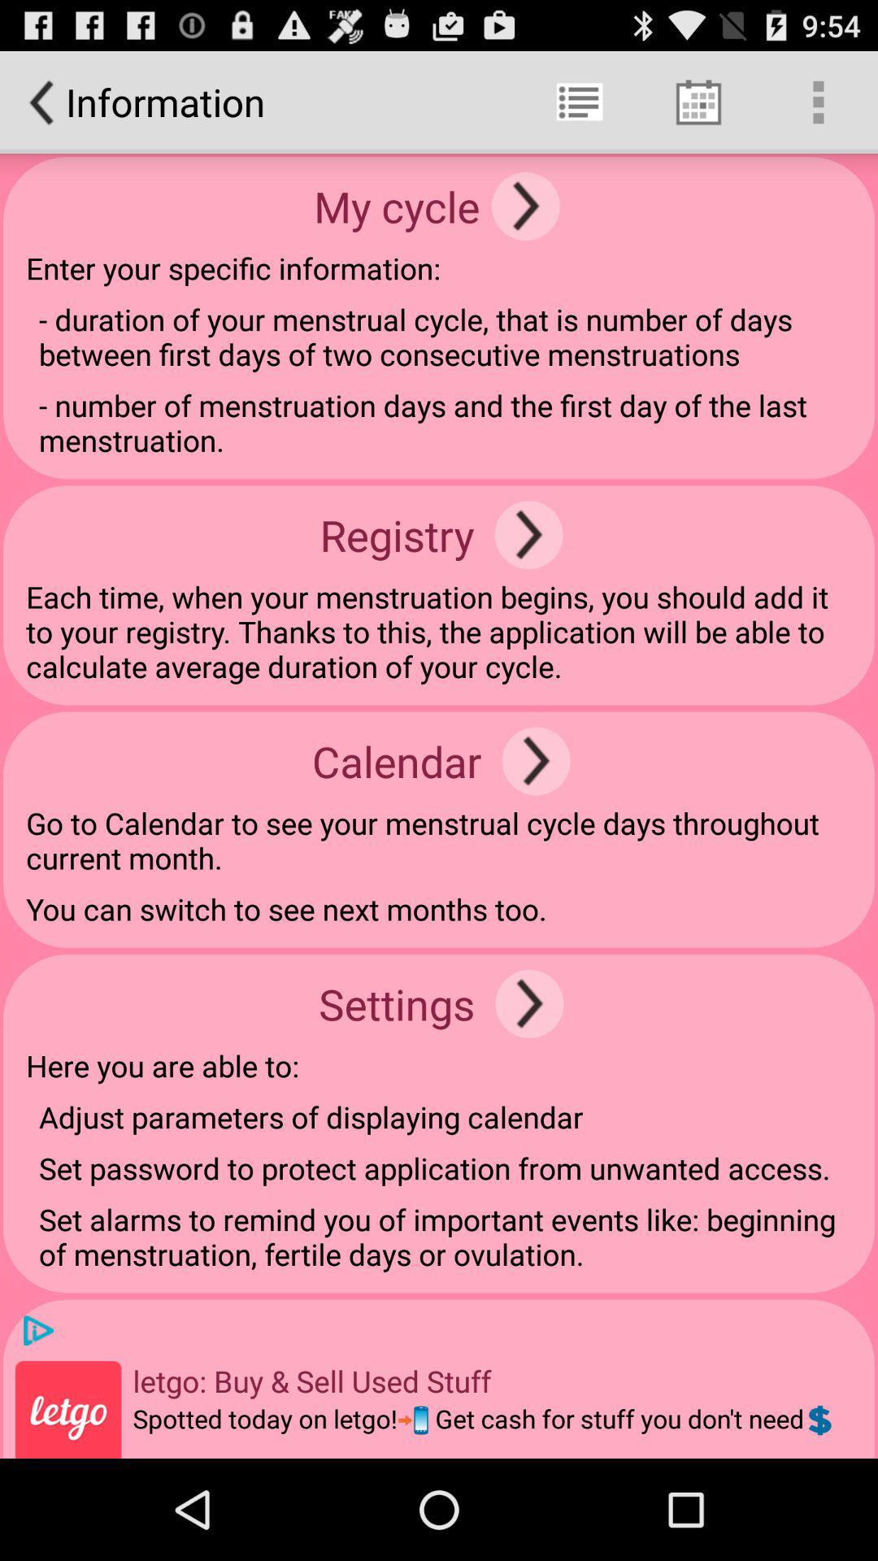 The image size is (878, 1561). What do you see at coordinates (312, 1381) in the screenshot?
I see `launch the item above the spotted today on` at bounding box center [312, 1381].